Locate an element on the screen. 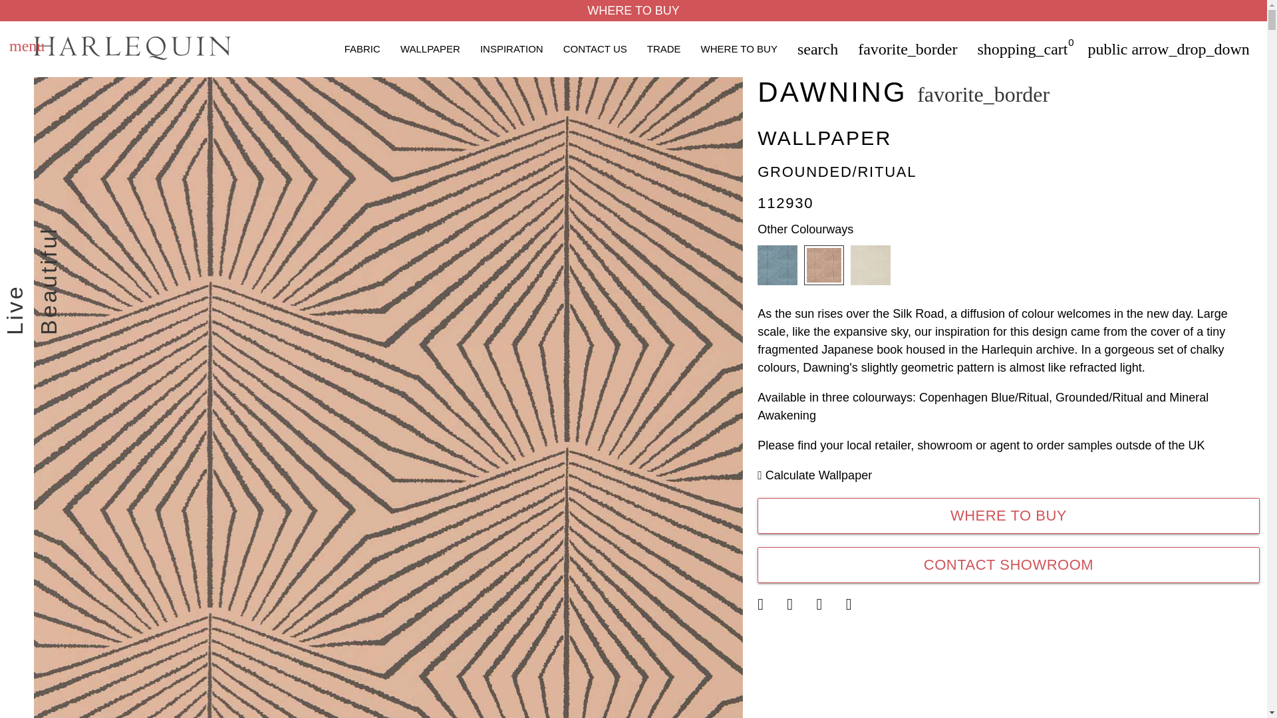 Image resolution: width=1277 pixels, height=718 pixels. Print this page is located at coordinates (859, 606).